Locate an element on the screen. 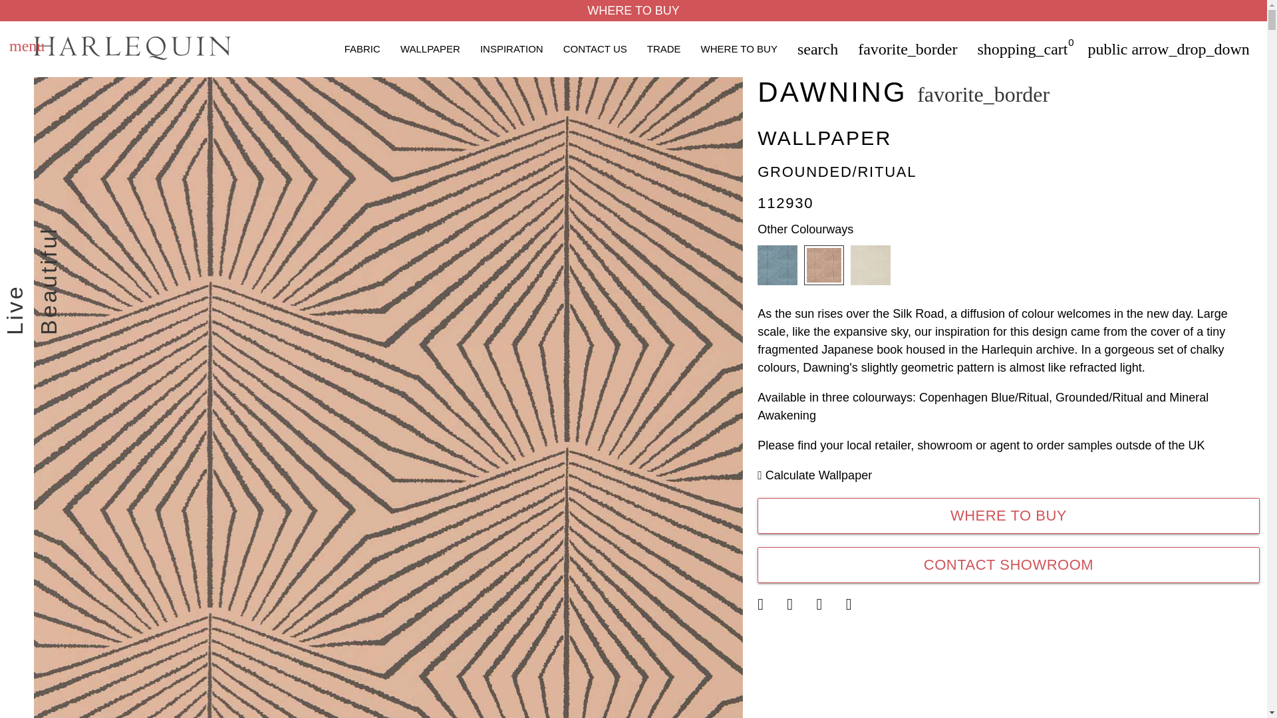 Image resolution: width=1277 pixels, height=718 pixels. Print this page is located at coordinates (859, 606).